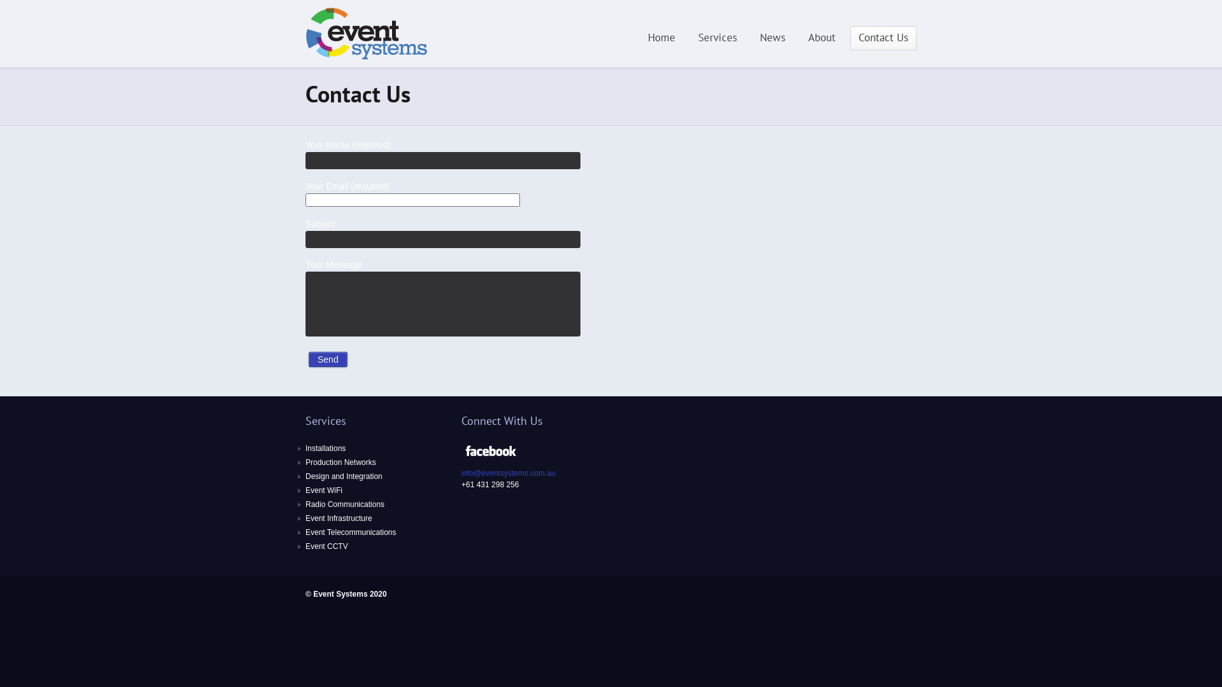 Image resolution: width=1222 pixels, height=687 pixels. What do you see at coordinates (324, 490) in the screenshot?
I see `Event WiFi` at bounding box center [324, 490].